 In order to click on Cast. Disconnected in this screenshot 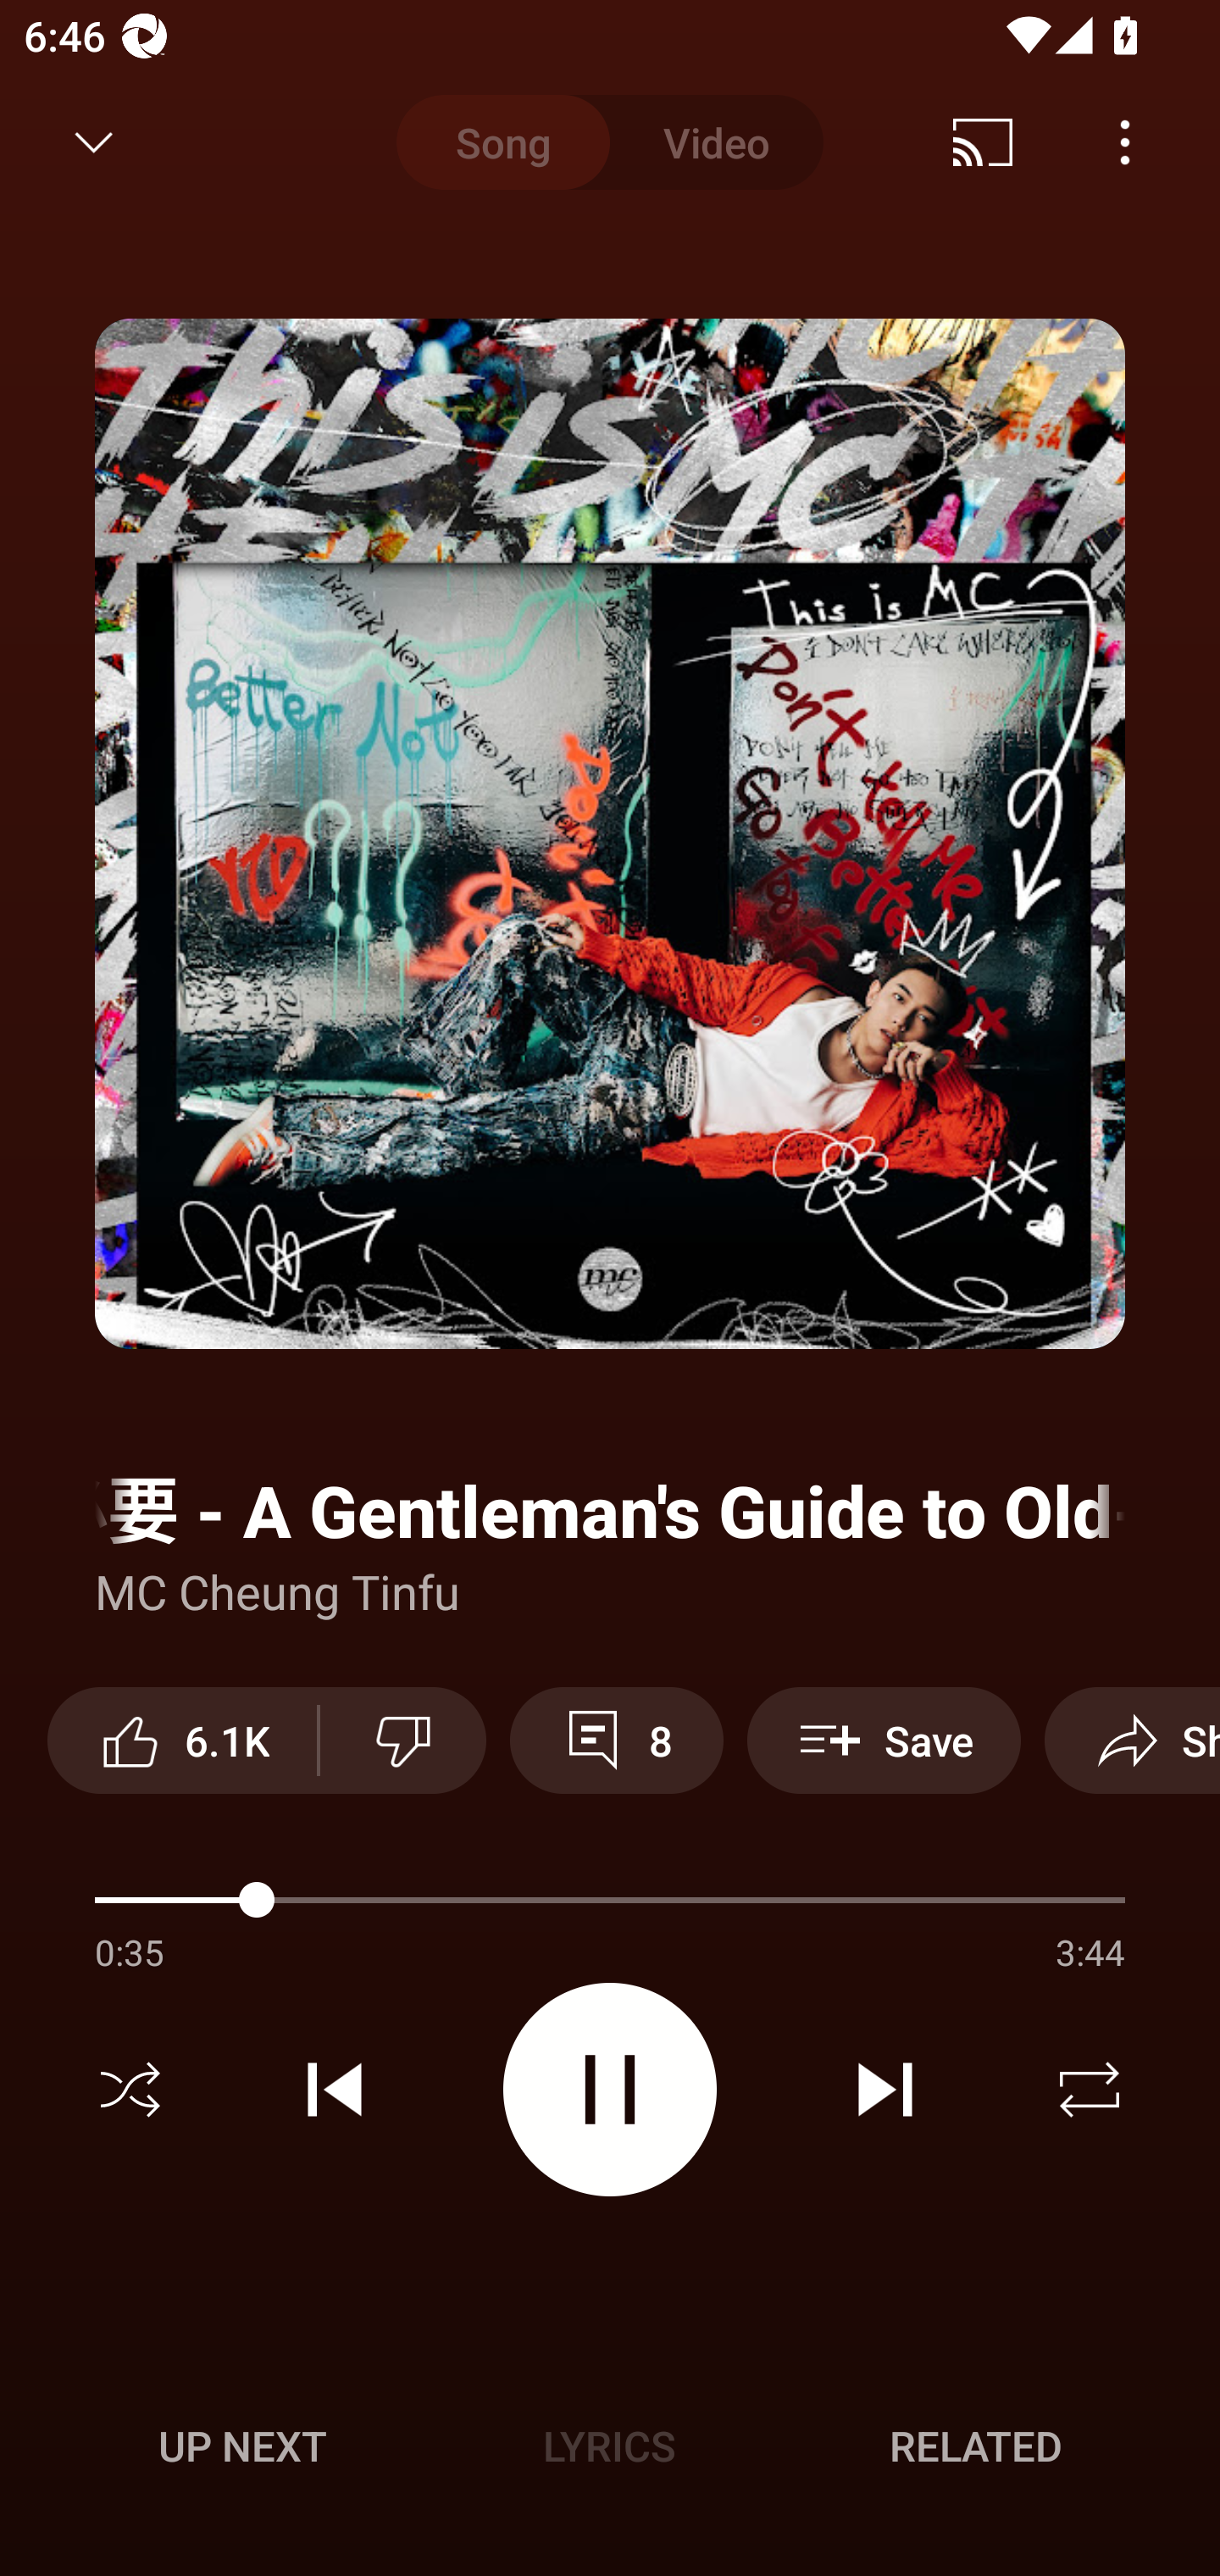, I will do `click(983, 142)`.